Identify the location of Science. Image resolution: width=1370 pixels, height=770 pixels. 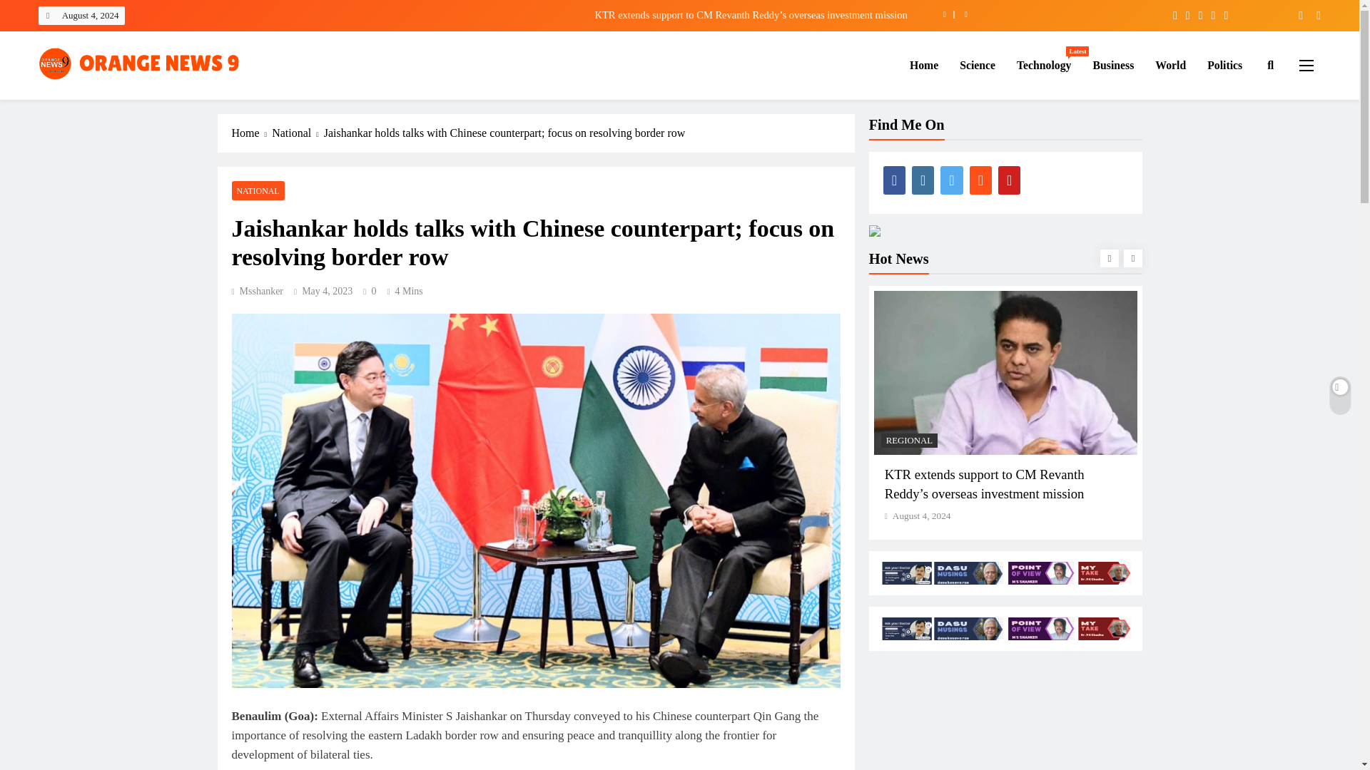
(978, 65).